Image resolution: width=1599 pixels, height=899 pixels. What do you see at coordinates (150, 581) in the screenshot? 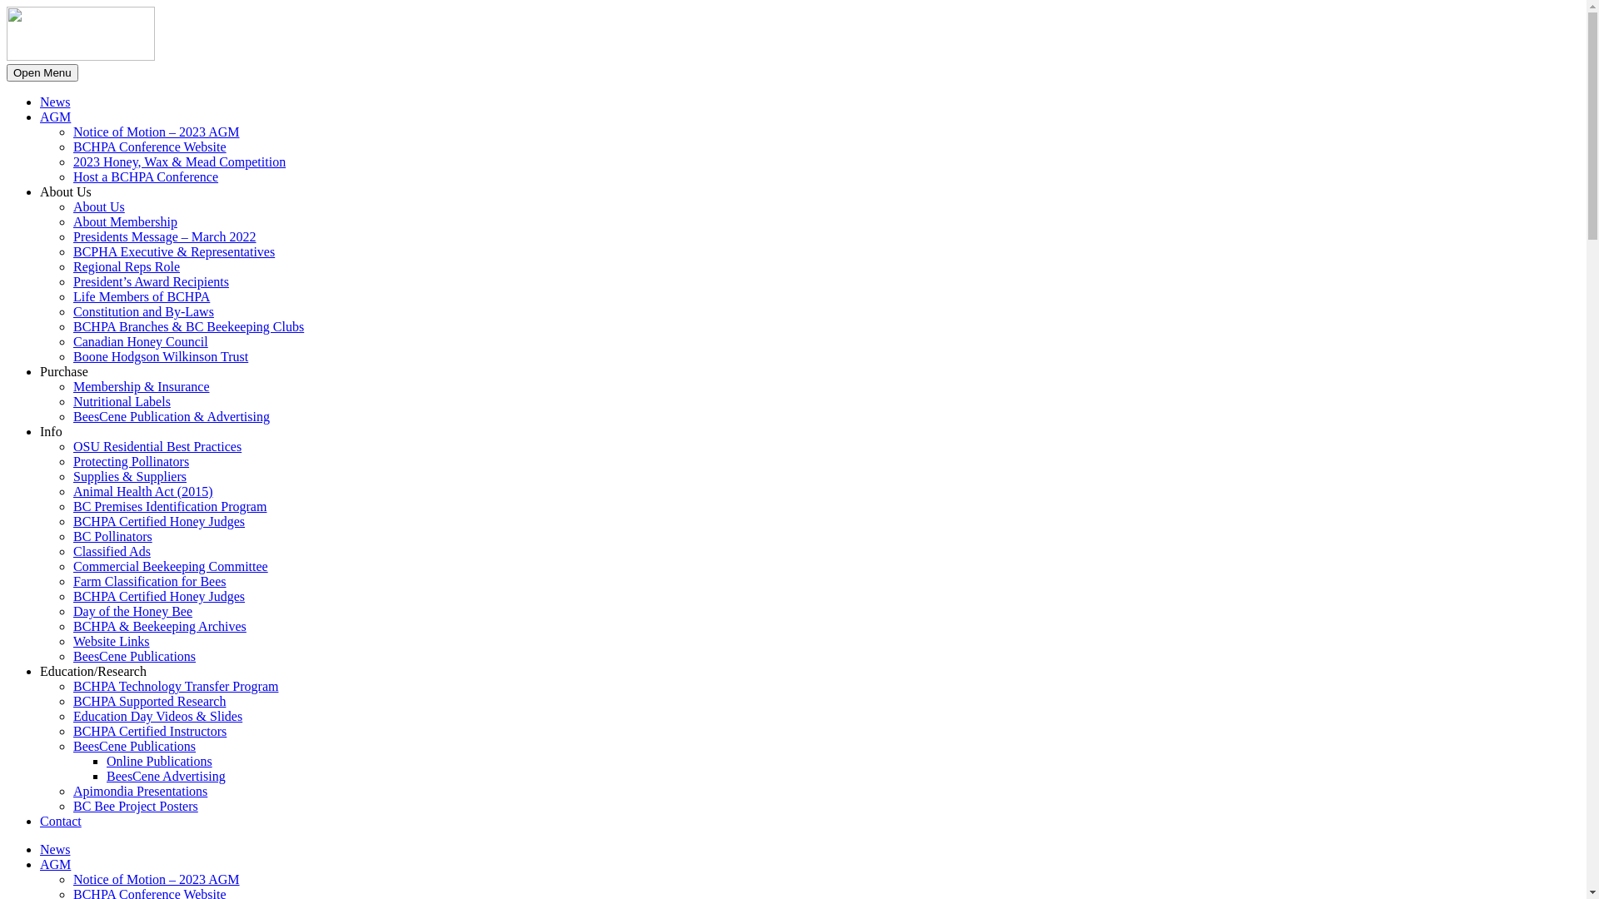
I see `Farm Classification for Bees` at bounding box center [150, 581].